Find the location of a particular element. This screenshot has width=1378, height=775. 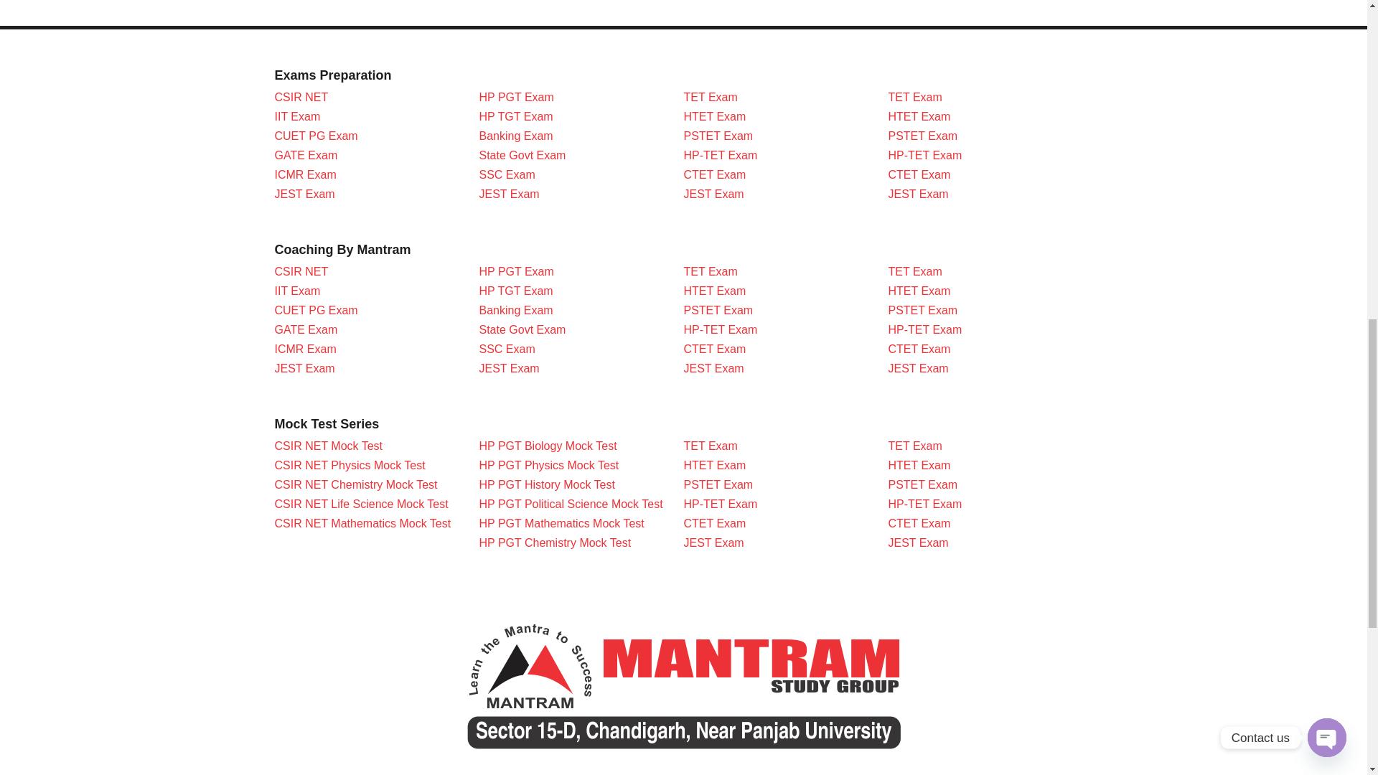

GATE Exam is located at coordinates (306, 329).